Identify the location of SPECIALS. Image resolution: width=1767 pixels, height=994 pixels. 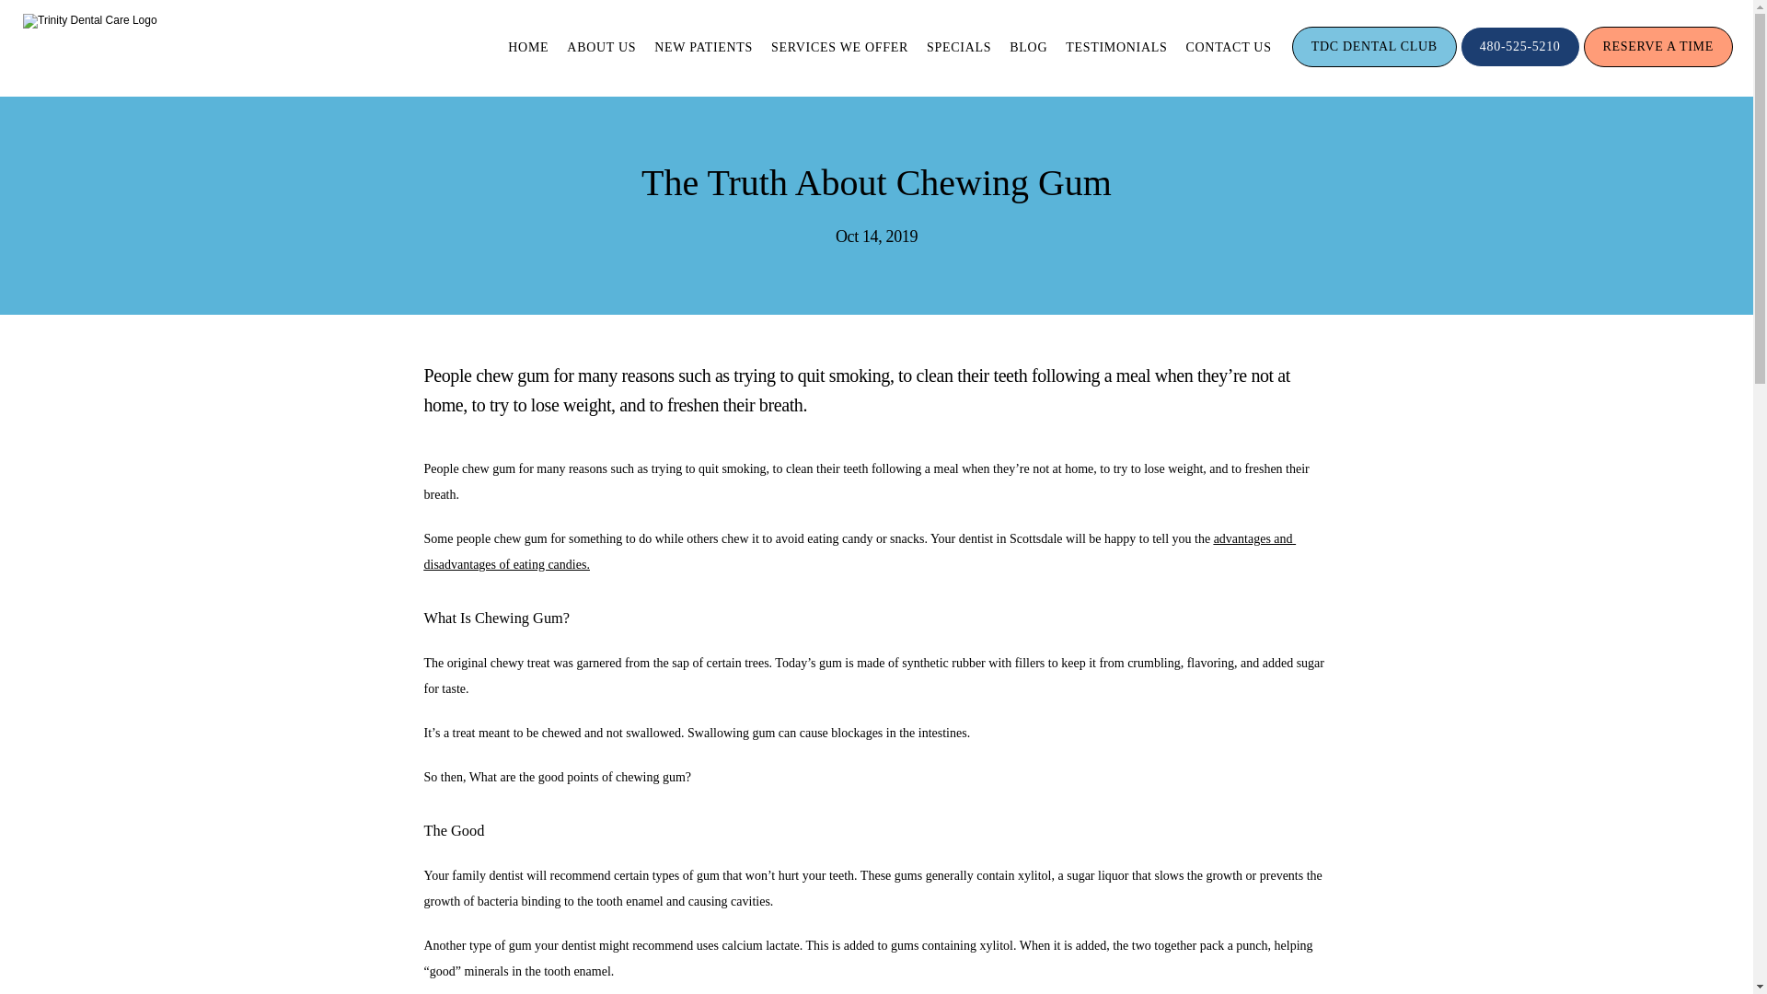
(959, 48).